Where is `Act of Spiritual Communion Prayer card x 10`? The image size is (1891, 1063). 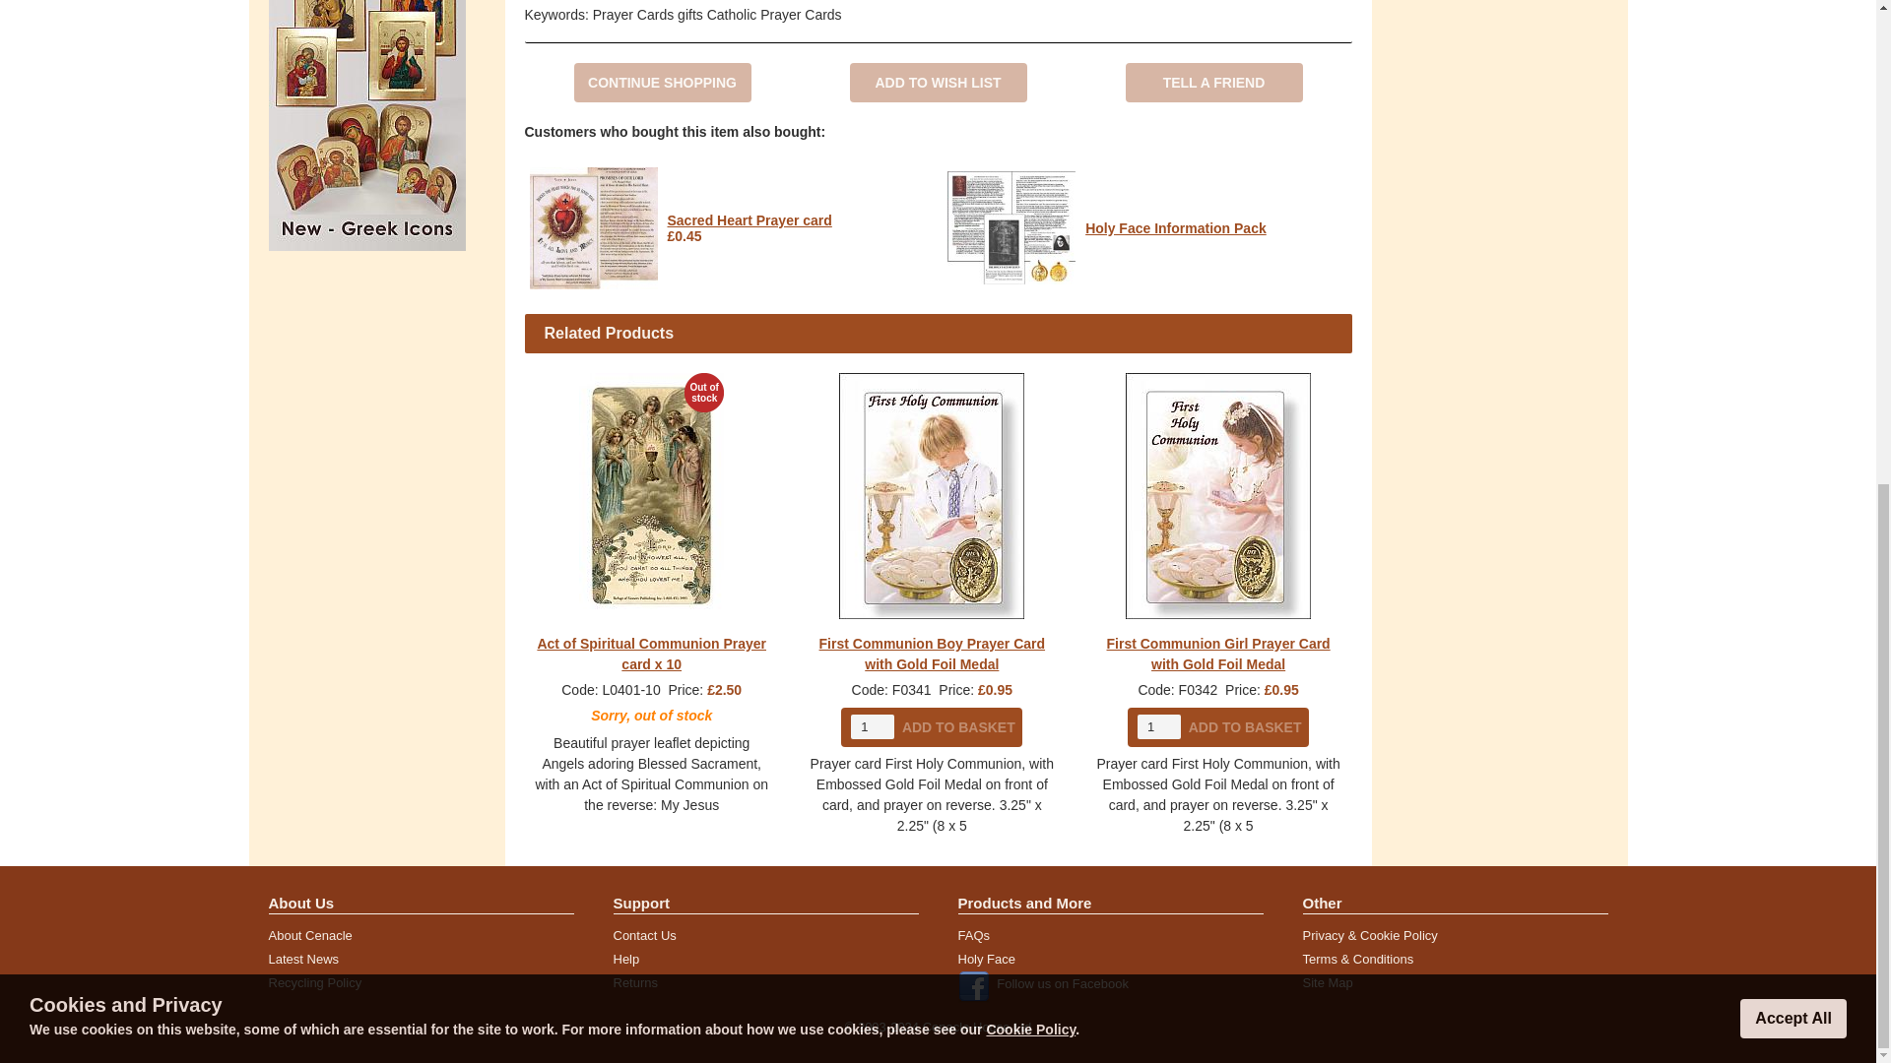 Act of Spiritual Communion Prayer card x 10 is located at coordinates (651, 654).